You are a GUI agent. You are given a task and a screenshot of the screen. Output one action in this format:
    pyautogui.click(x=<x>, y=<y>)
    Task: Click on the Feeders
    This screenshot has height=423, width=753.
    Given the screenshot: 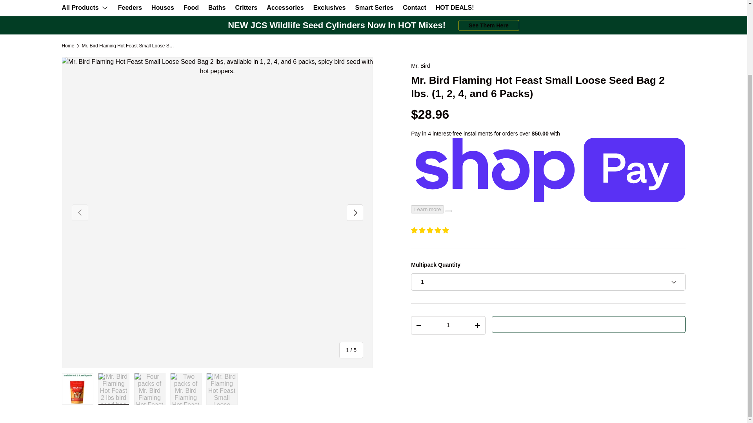 What is the action you would take?
    pyautogui.click(x=130, y=7)
    